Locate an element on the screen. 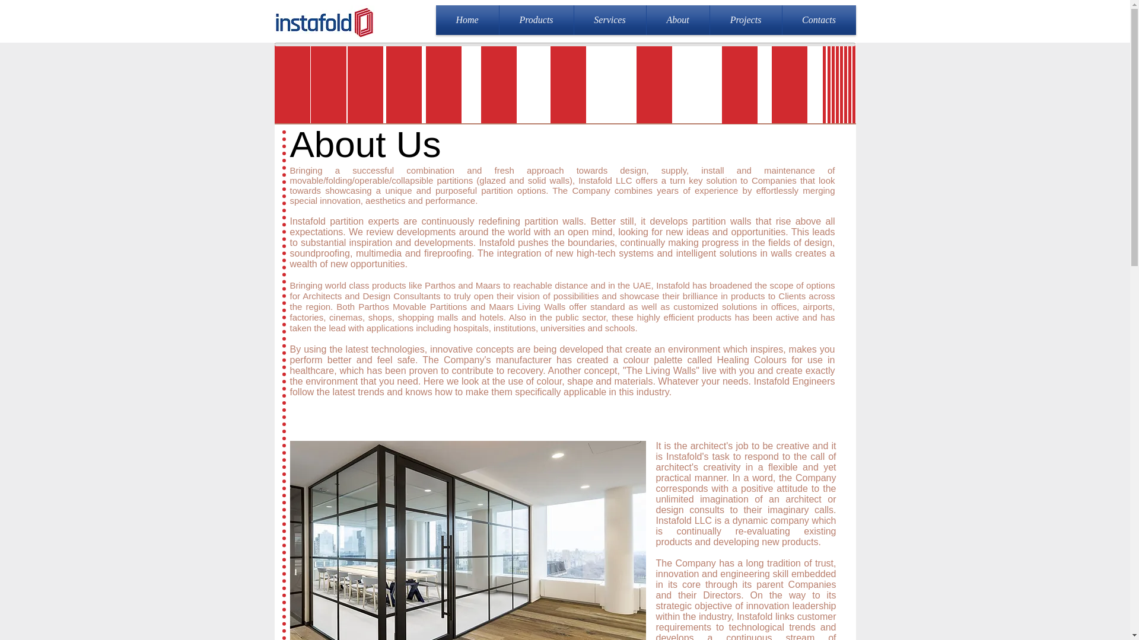  Products is located at coordinates (536, 20).